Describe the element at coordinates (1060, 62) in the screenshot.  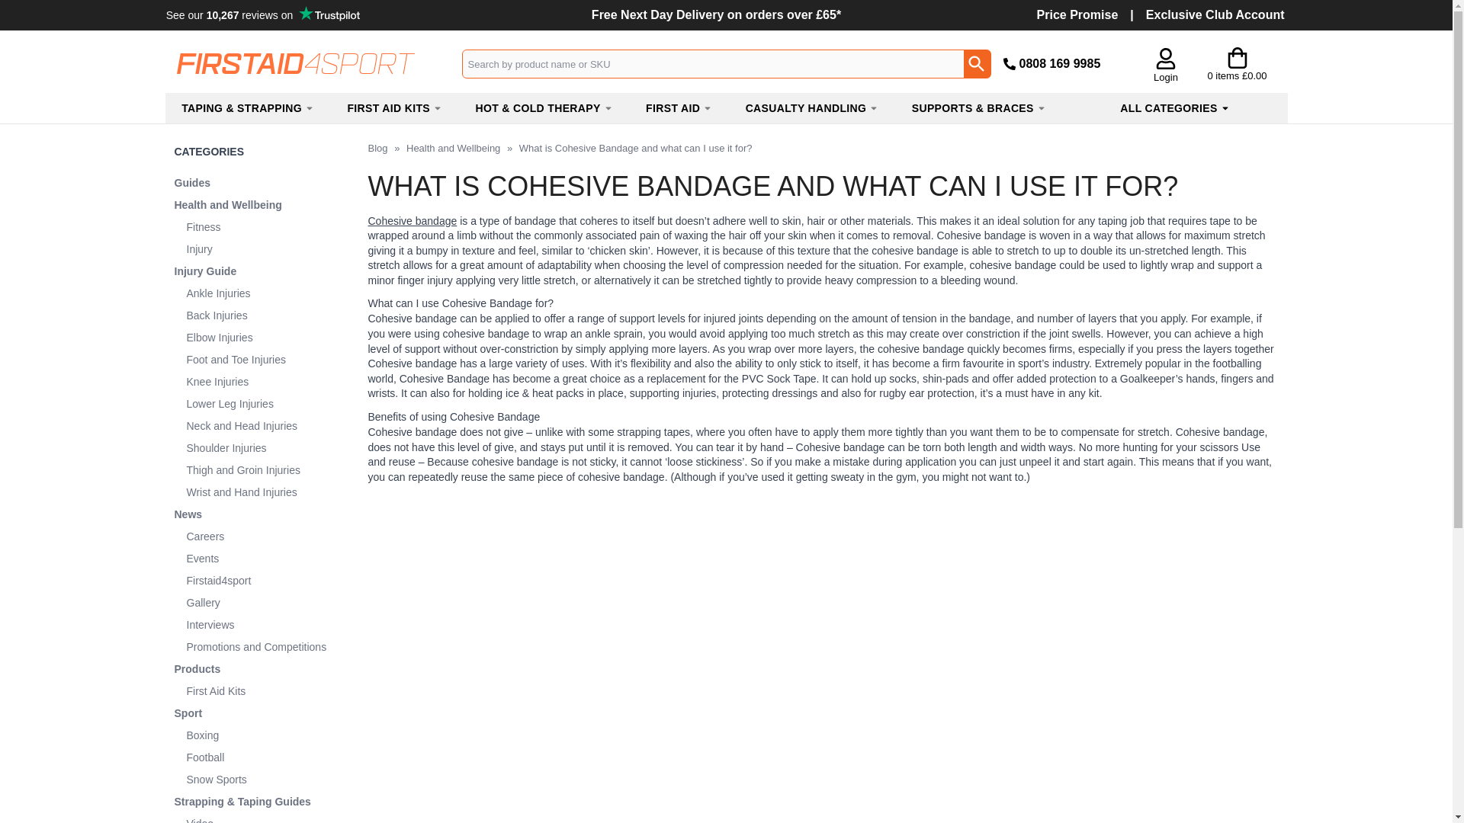
I see `0808 169 9985` at that location.